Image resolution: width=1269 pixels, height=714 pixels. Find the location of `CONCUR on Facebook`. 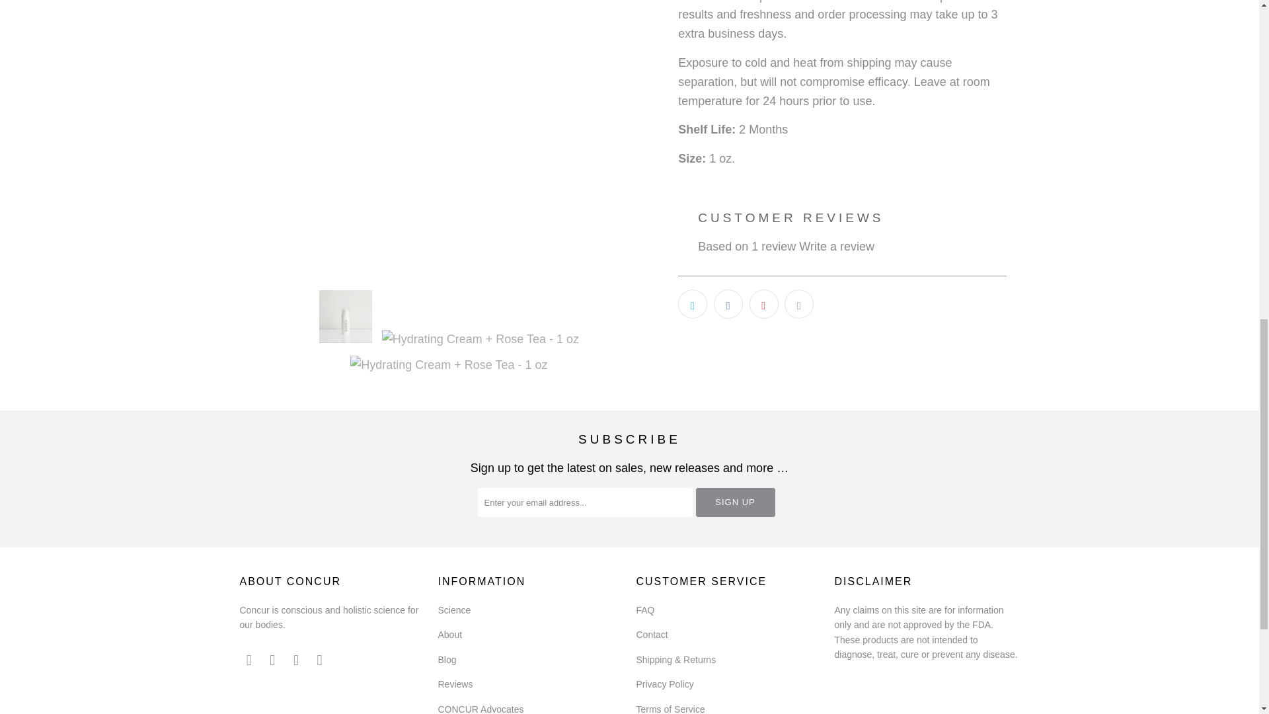

CONCUR on Facebook is located at coordinates (272, 660).